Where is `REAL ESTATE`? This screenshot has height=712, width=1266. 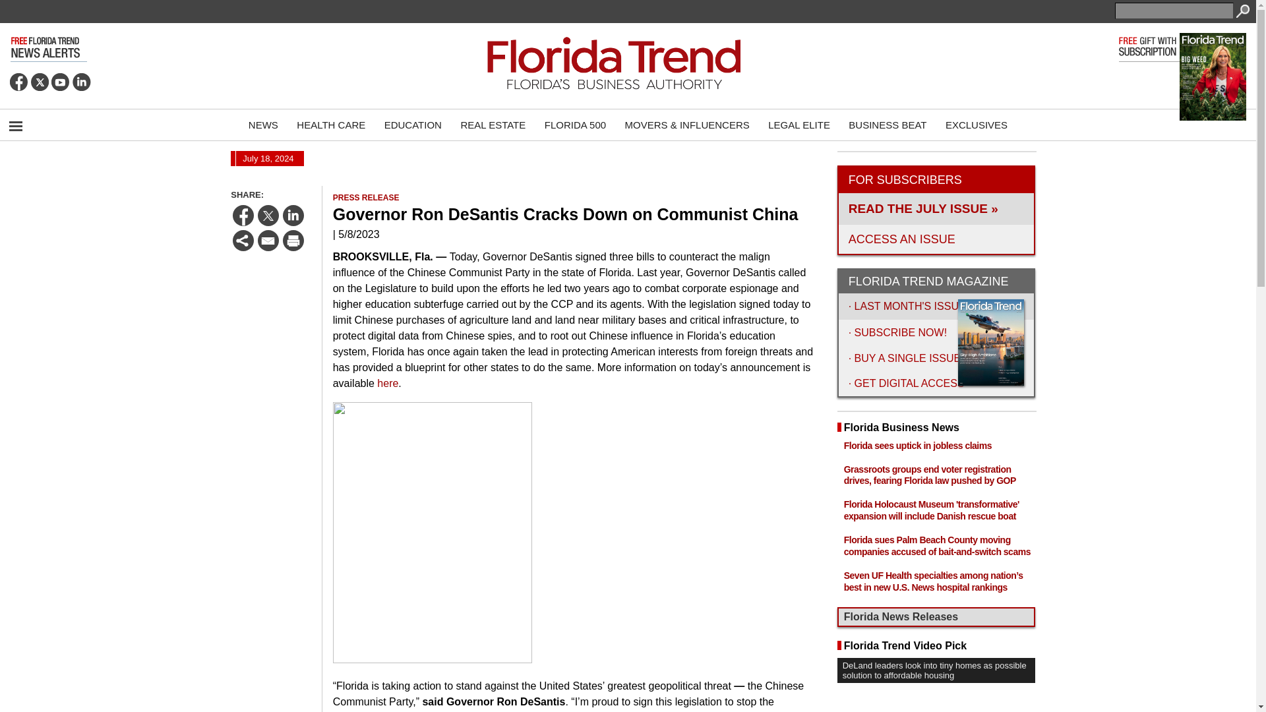 REAL ESTATE is located at coordinates (492, 125).